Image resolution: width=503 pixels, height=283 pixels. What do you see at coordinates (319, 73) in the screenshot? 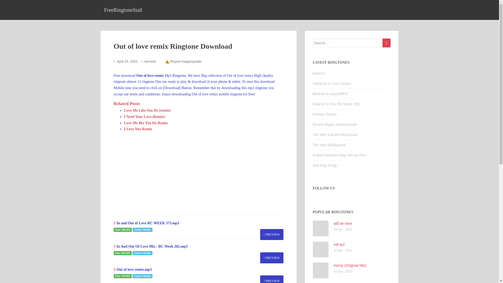
I see `Reborn` at bounding box center [319, 73].